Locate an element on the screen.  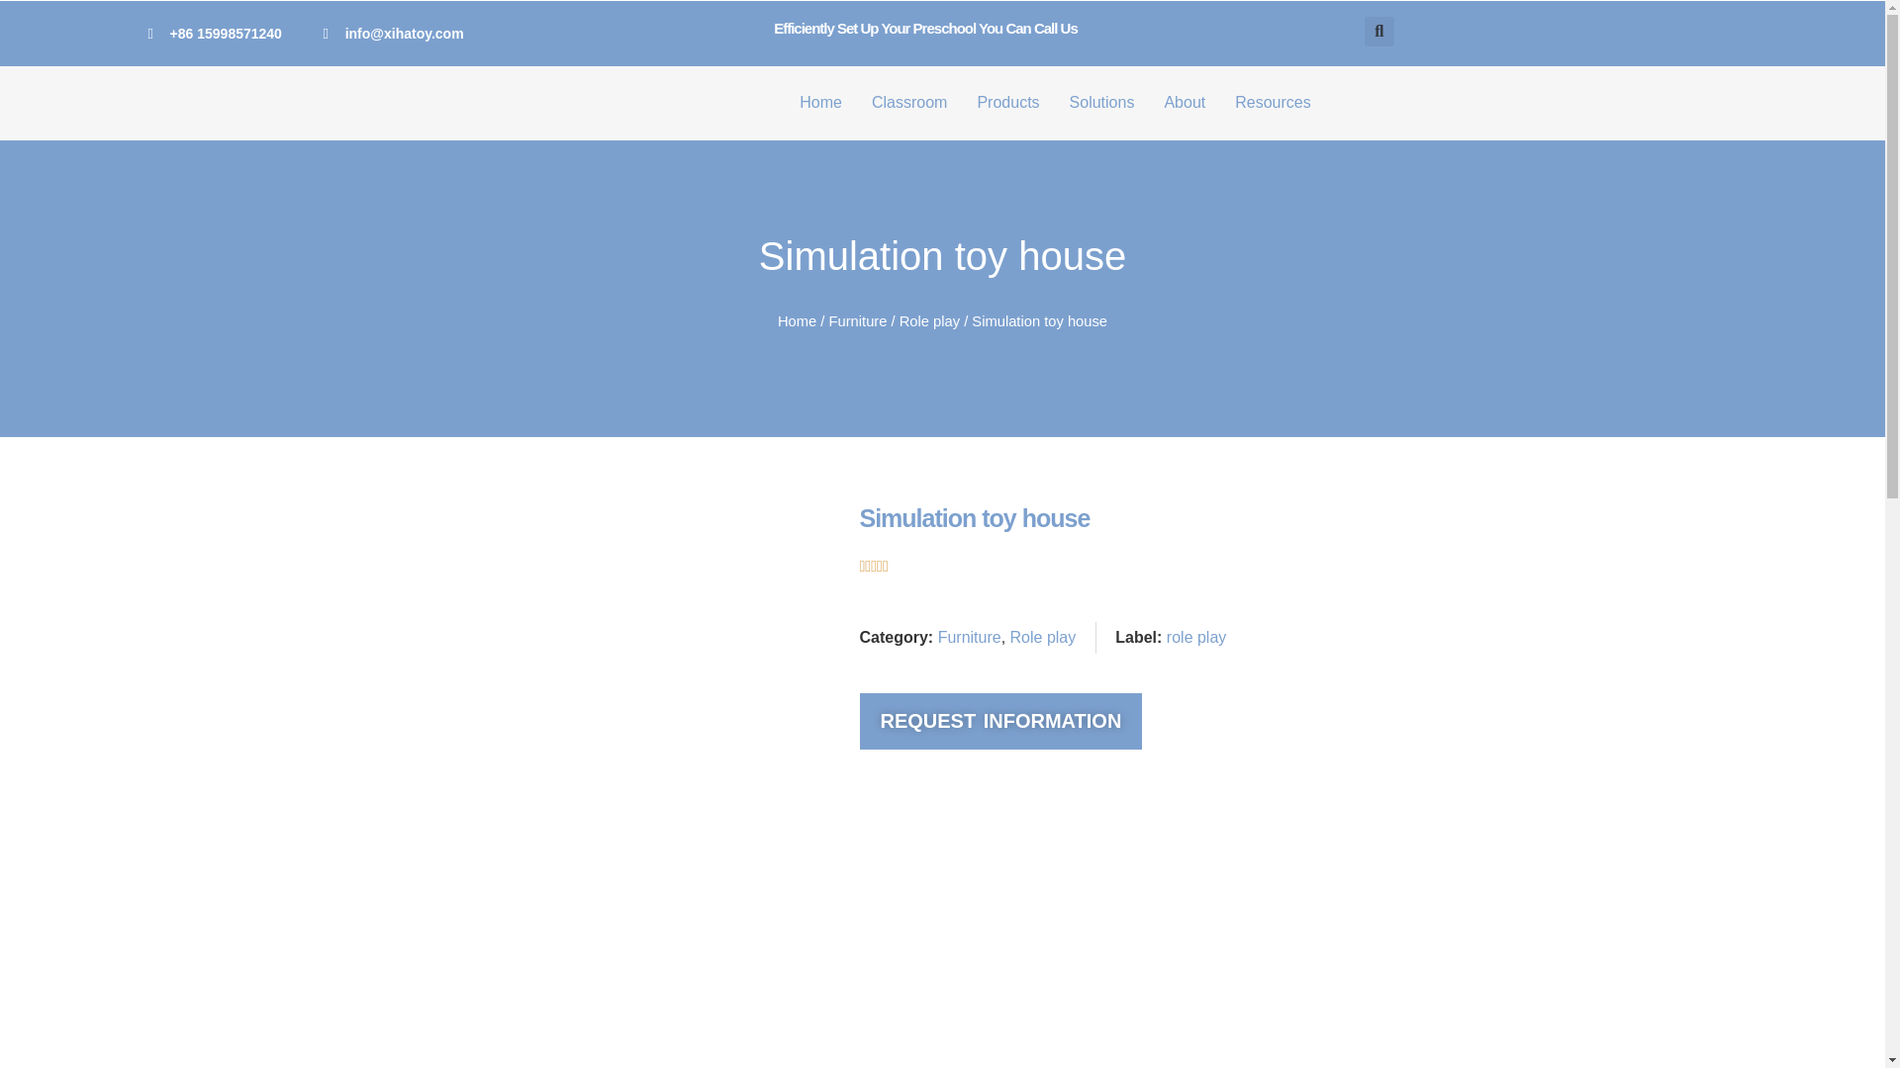
Solutions is located at coordinates (1102, 102).